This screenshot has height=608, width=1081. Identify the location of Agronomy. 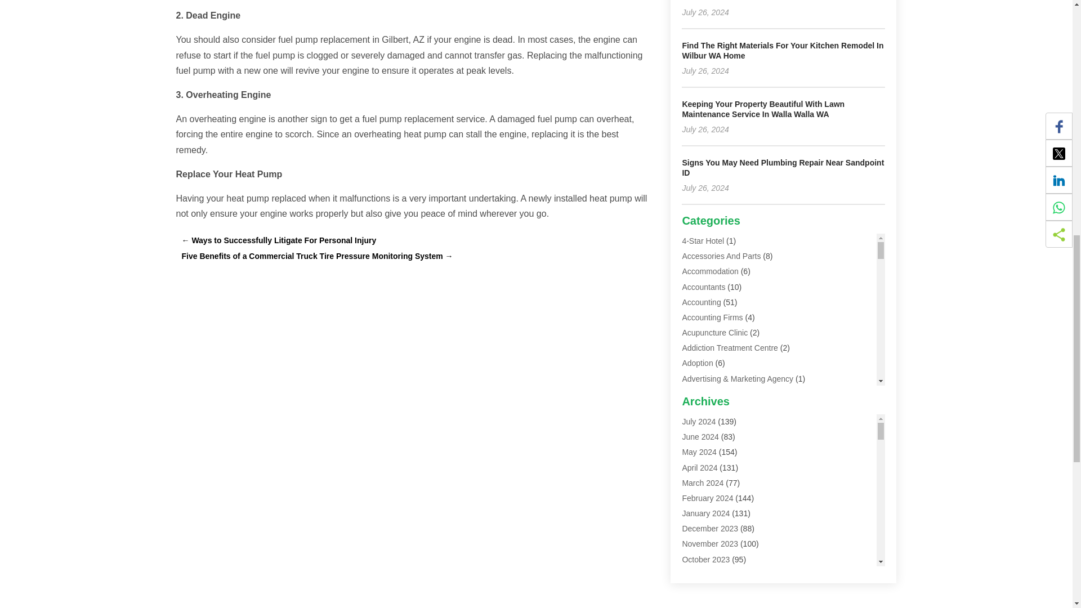
(699, 440).